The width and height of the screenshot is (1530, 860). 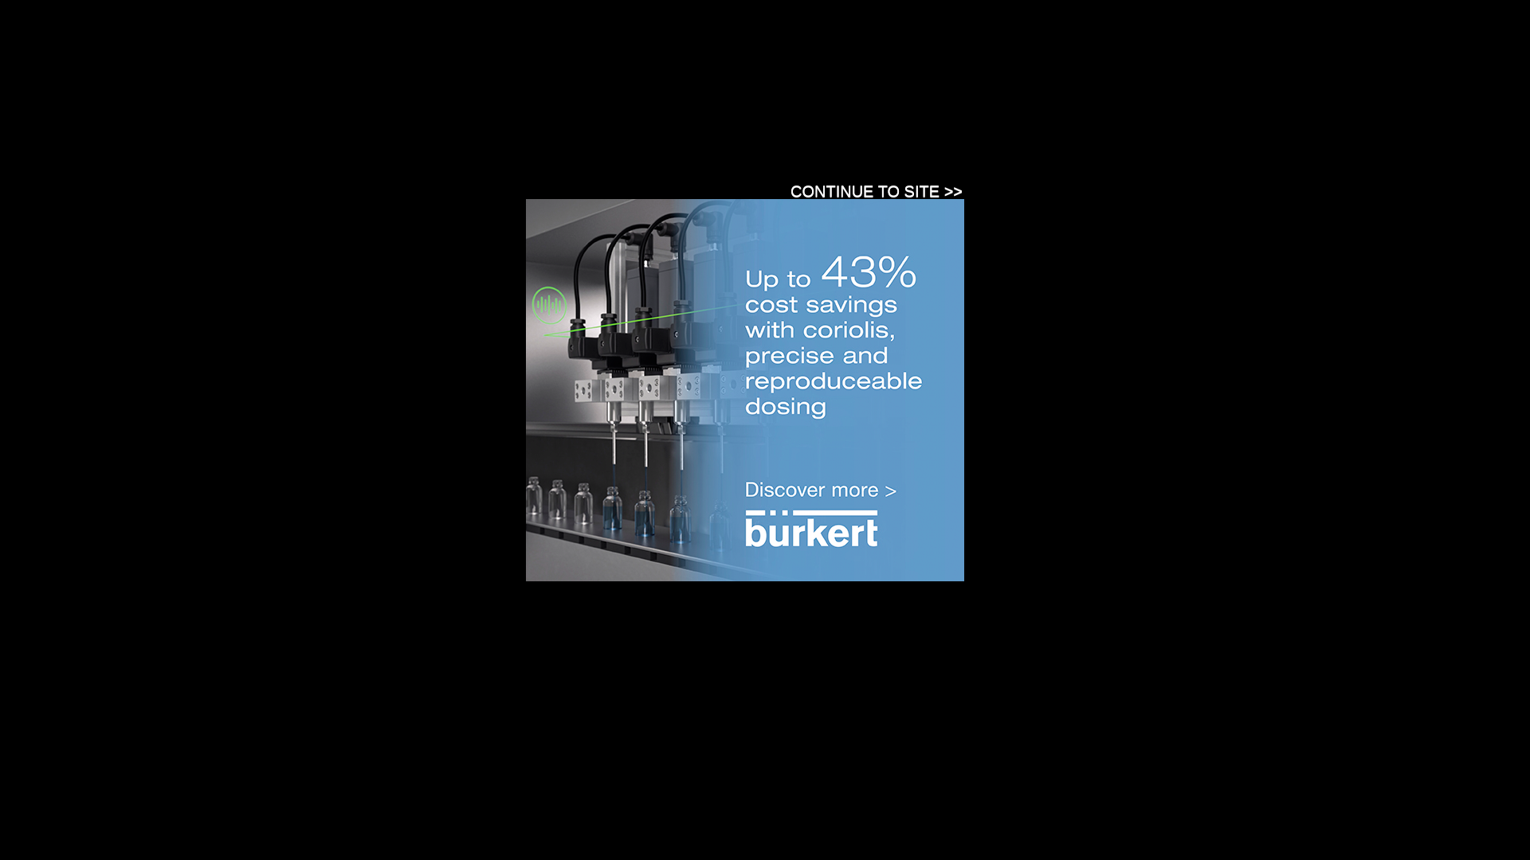 What do you see at coordinates (449, 439) in the screenshot?
I see `Intuitive Machines` at bounding box center [449, 439].